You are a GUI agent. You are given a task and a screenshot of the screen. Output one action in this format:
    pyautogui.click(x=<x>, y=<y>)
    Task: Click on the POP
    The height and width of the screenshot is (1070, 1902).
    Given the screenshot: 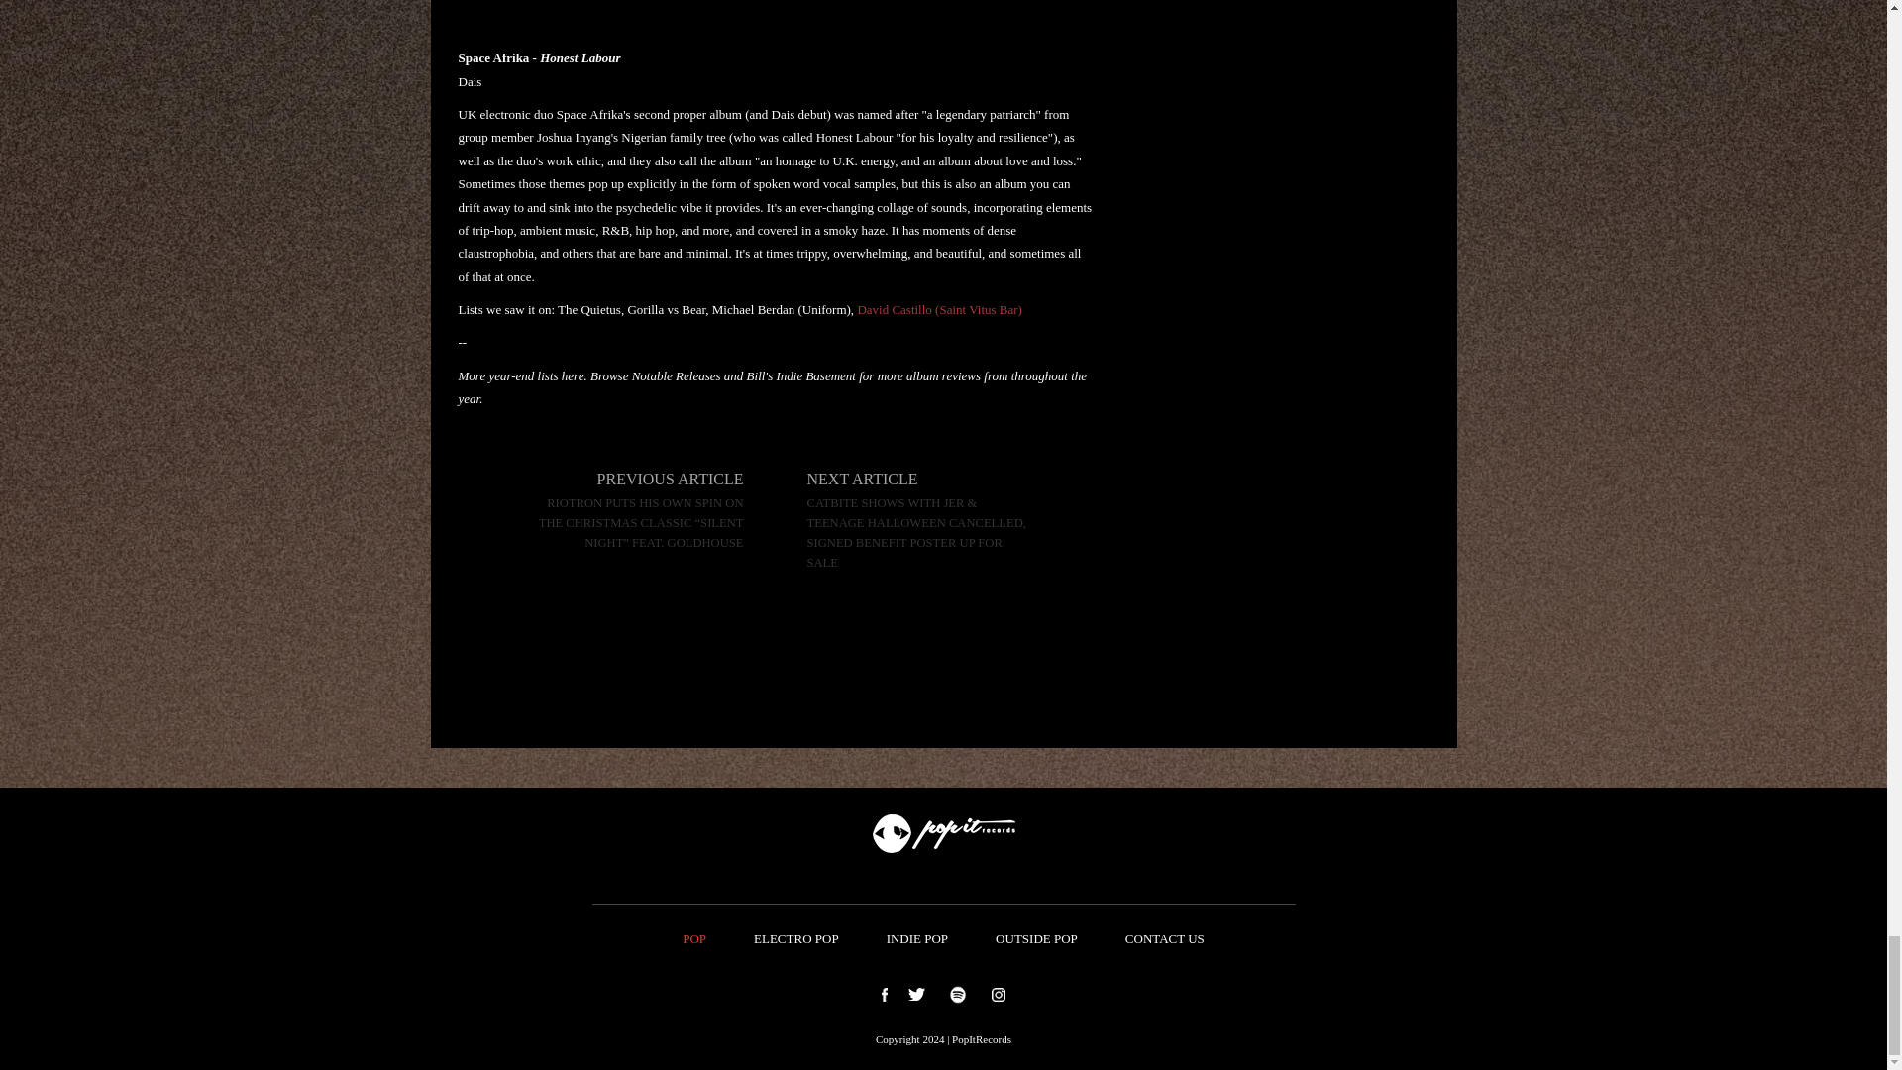 What is the action you would take?
    pyautogui.click(x=693, y=939)
    